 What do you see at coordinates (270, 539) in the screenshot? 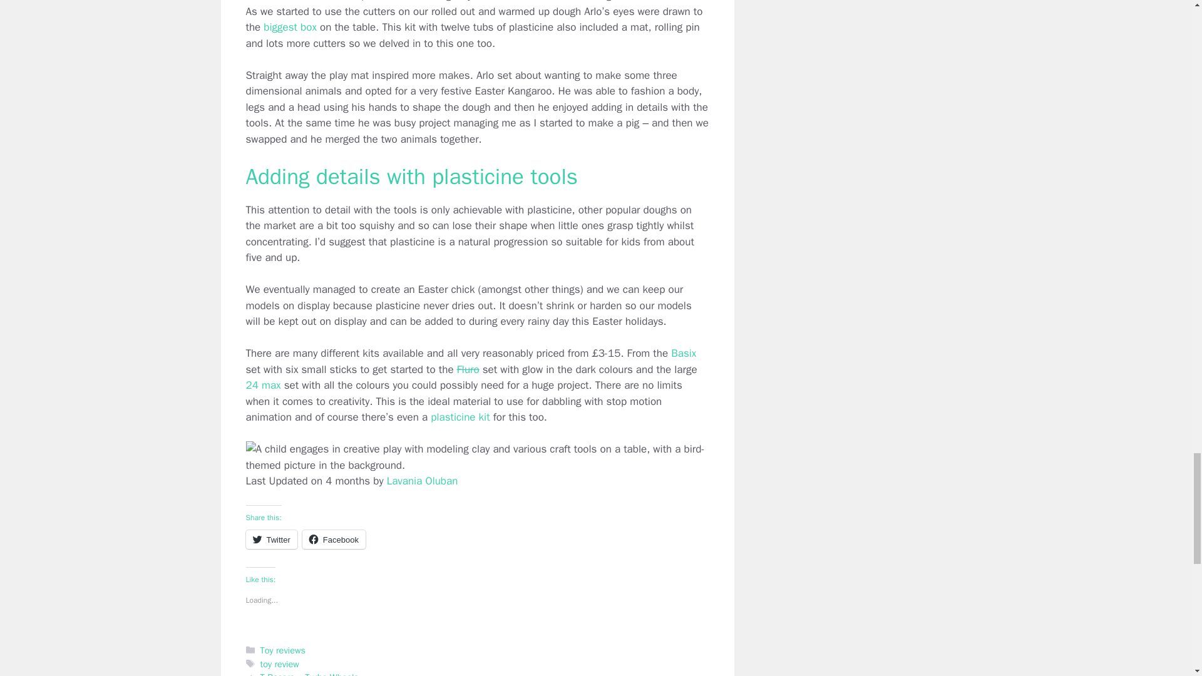
I see `Twitter` at bounding box center [270, 539].